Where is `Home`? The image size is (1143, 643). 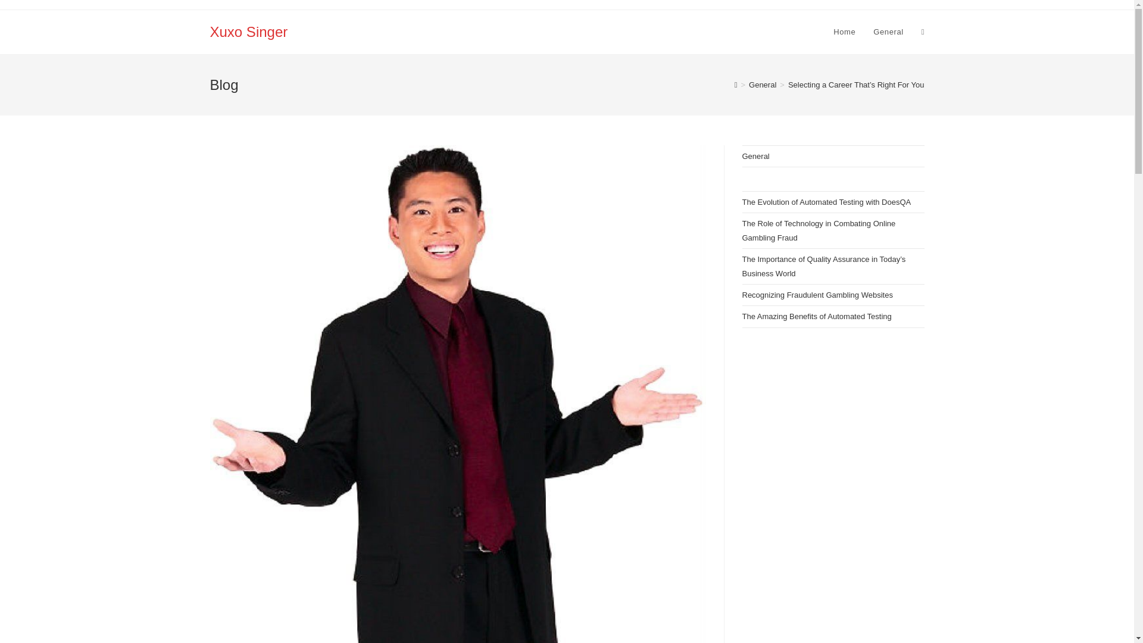
Home is located at coordinates (844, 32).